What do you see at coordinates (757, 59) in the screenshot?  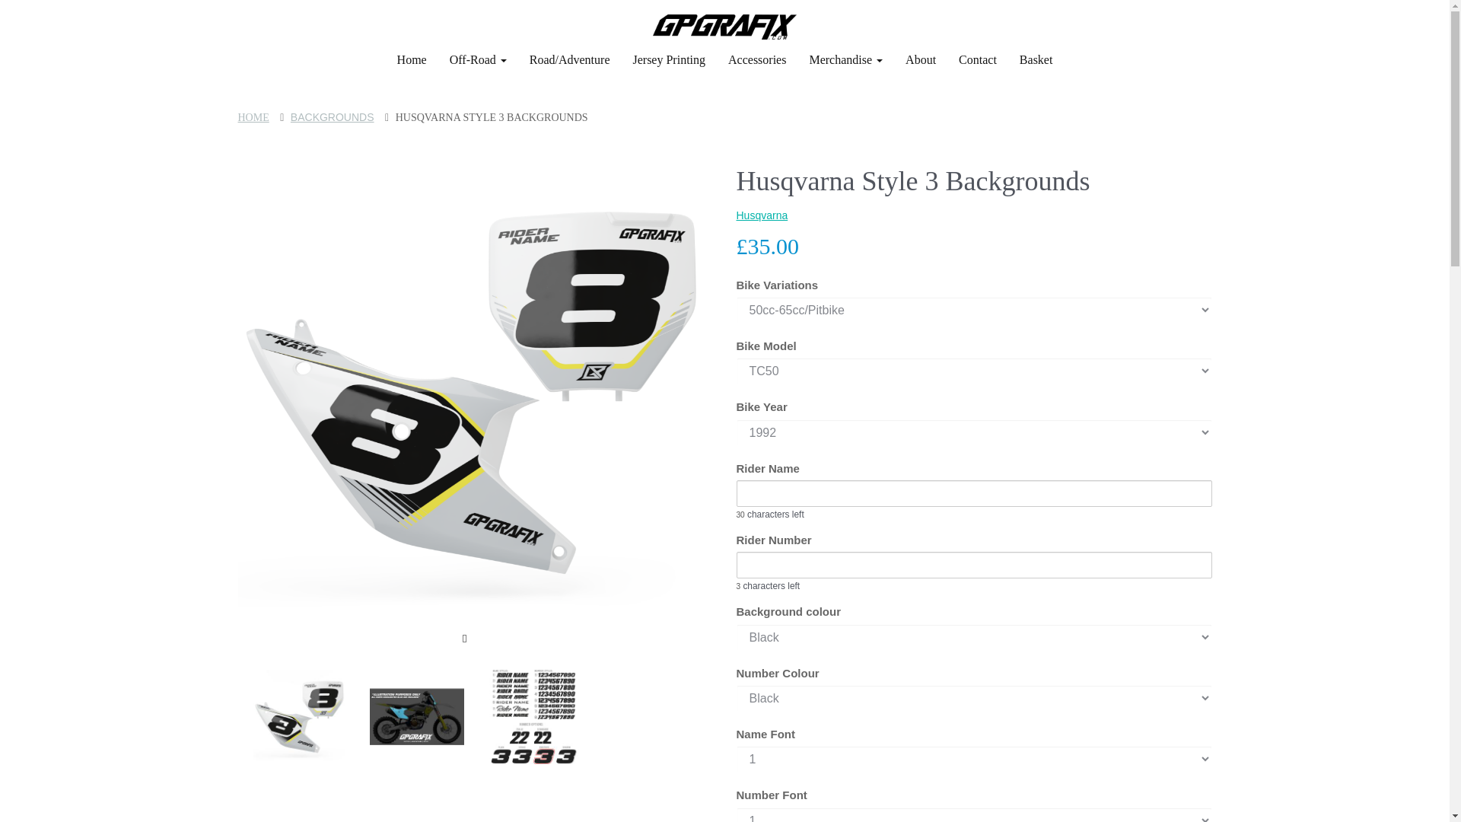 I see `Accessories` at bounding box center [757, 59].